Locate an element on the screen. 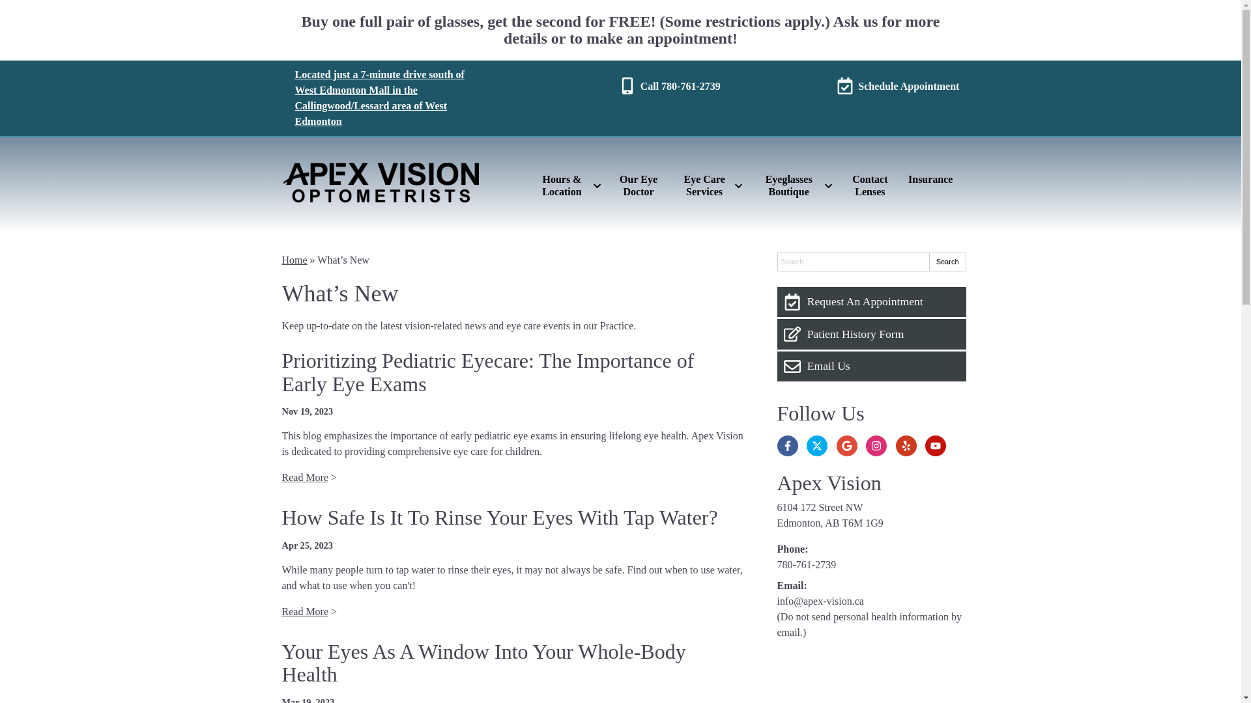  How Safe Is It To Rinse Your Eyes With Tap Water? is located at coordinates (499, 517).